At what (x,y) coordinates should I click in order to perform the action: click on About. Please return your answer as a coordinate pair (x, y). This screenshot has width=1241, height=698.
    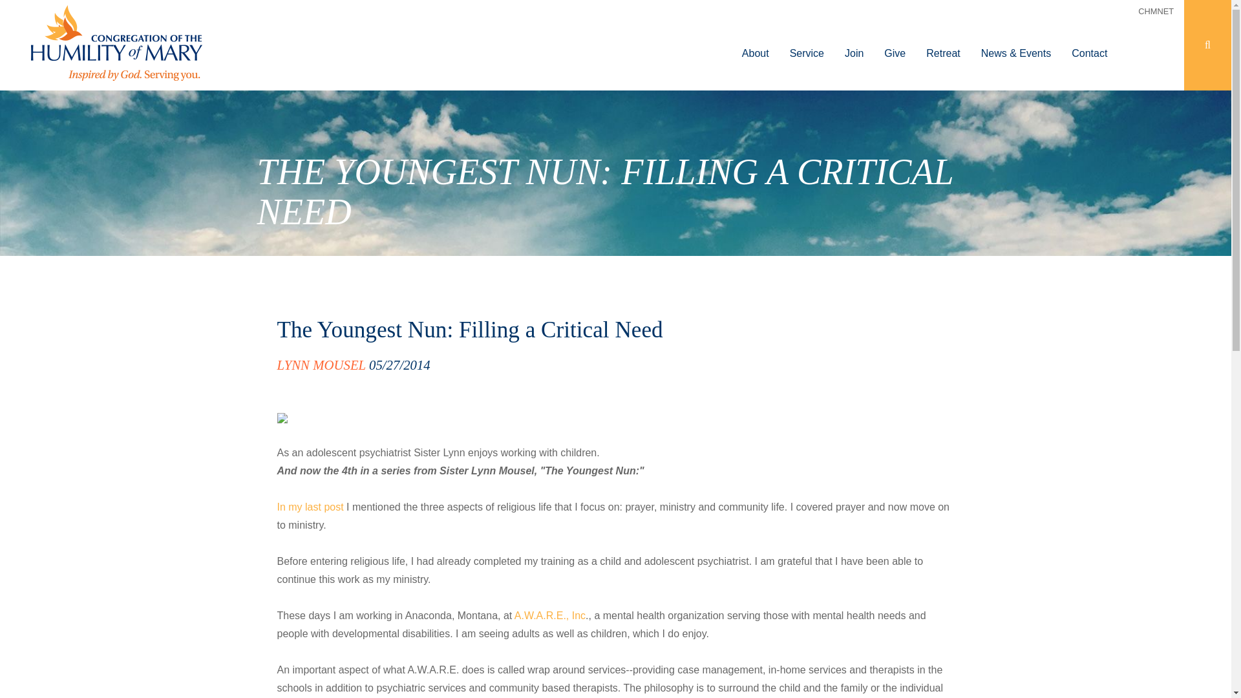
    Looking at the image, I should click on (755, 45).